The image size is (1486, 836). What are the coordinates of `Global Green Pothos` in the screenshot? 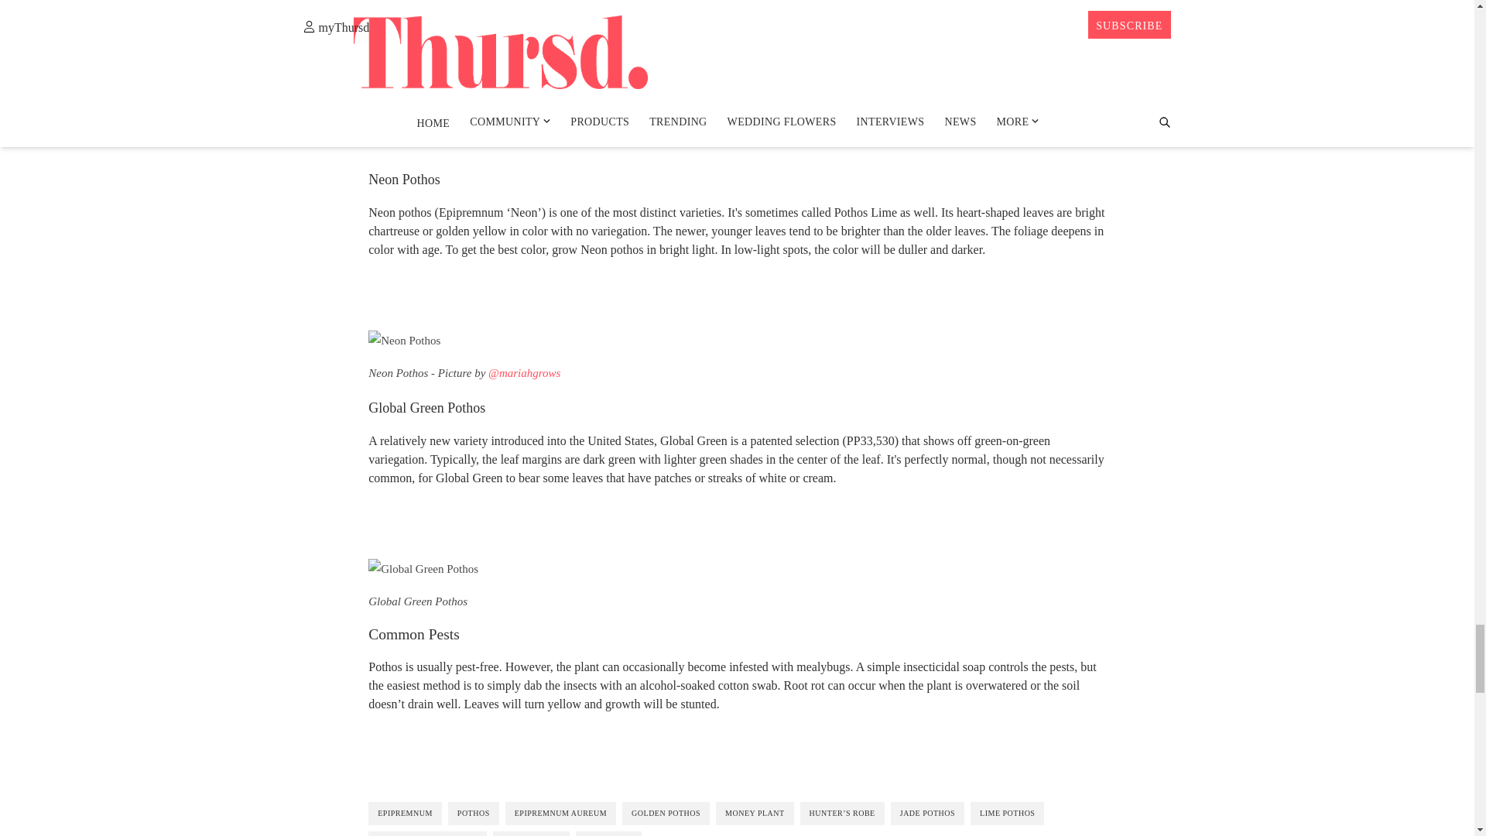 It's located at (423, 569).